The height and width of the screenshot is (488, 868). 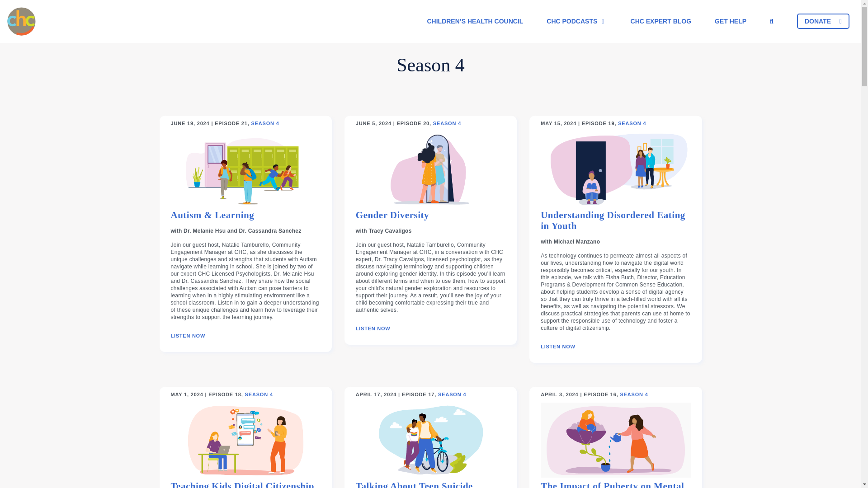 What do you see at coordinates (373, 329) in the screenshot?
I see `LISTEN NOW` at bounding box center [373, 329].